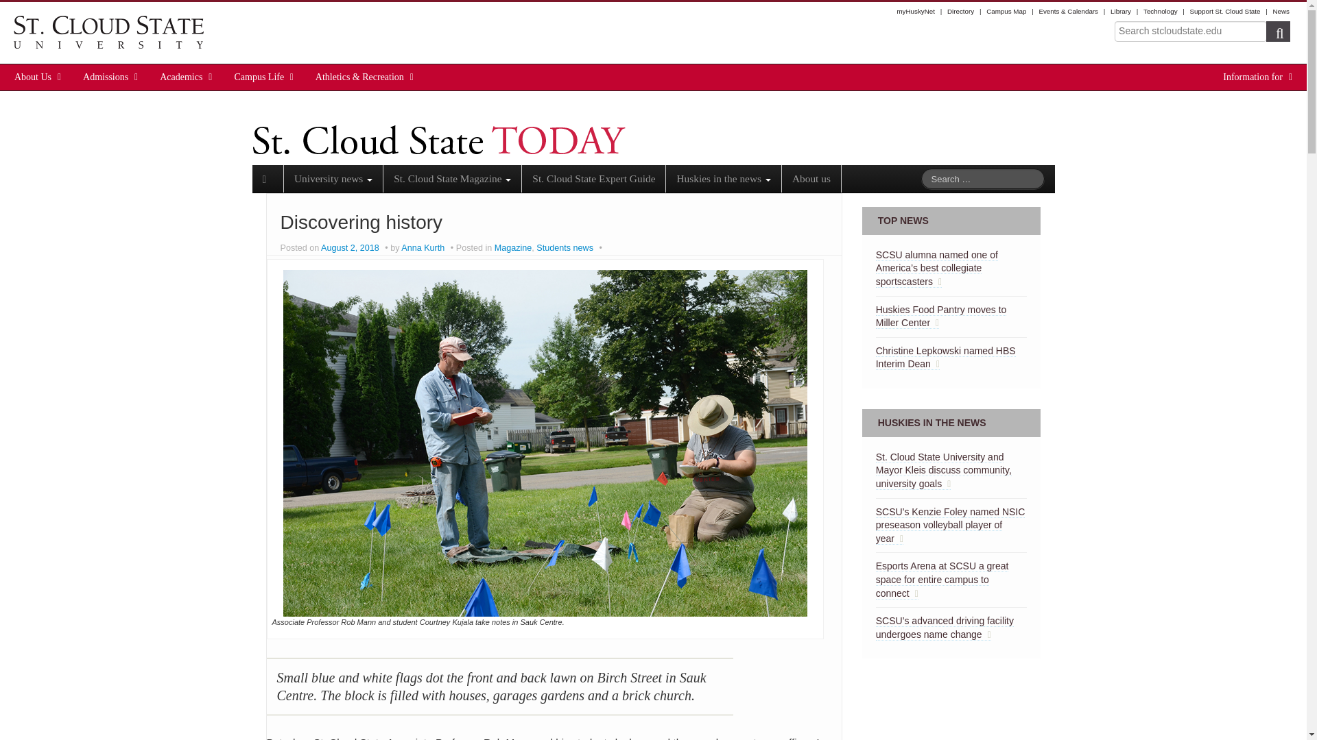 This screenshot has width=1317, height=740. What do you see at coordinates (181, 77) in the screenshot?
I see `Academics` at bounding box center [181, 77].